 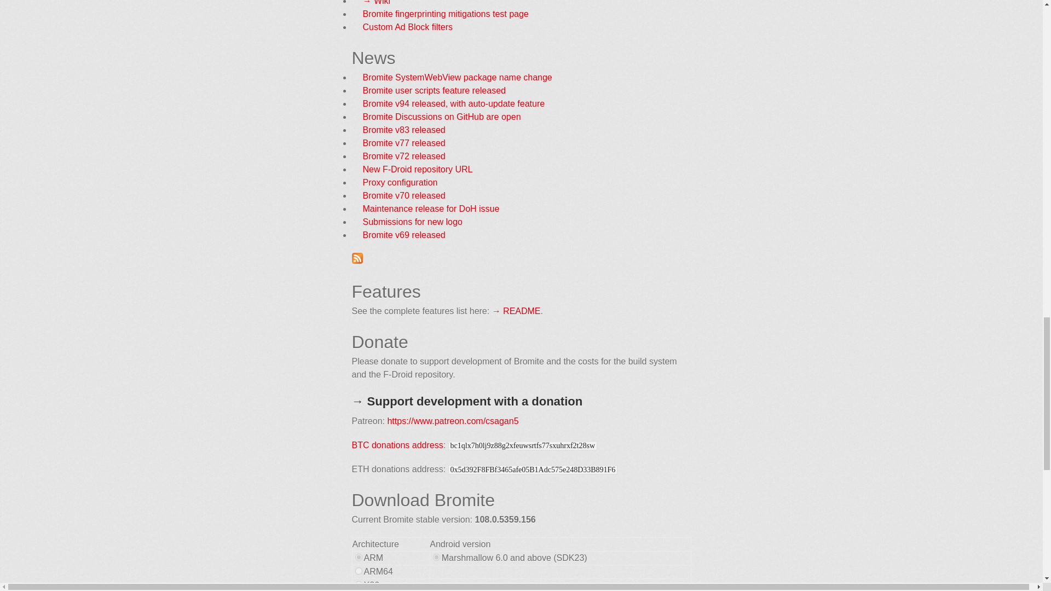 What do you see at coordinates (403, 235) in the screenshot?
I see `Bromite v69 released` at bounding box center [403, 235].